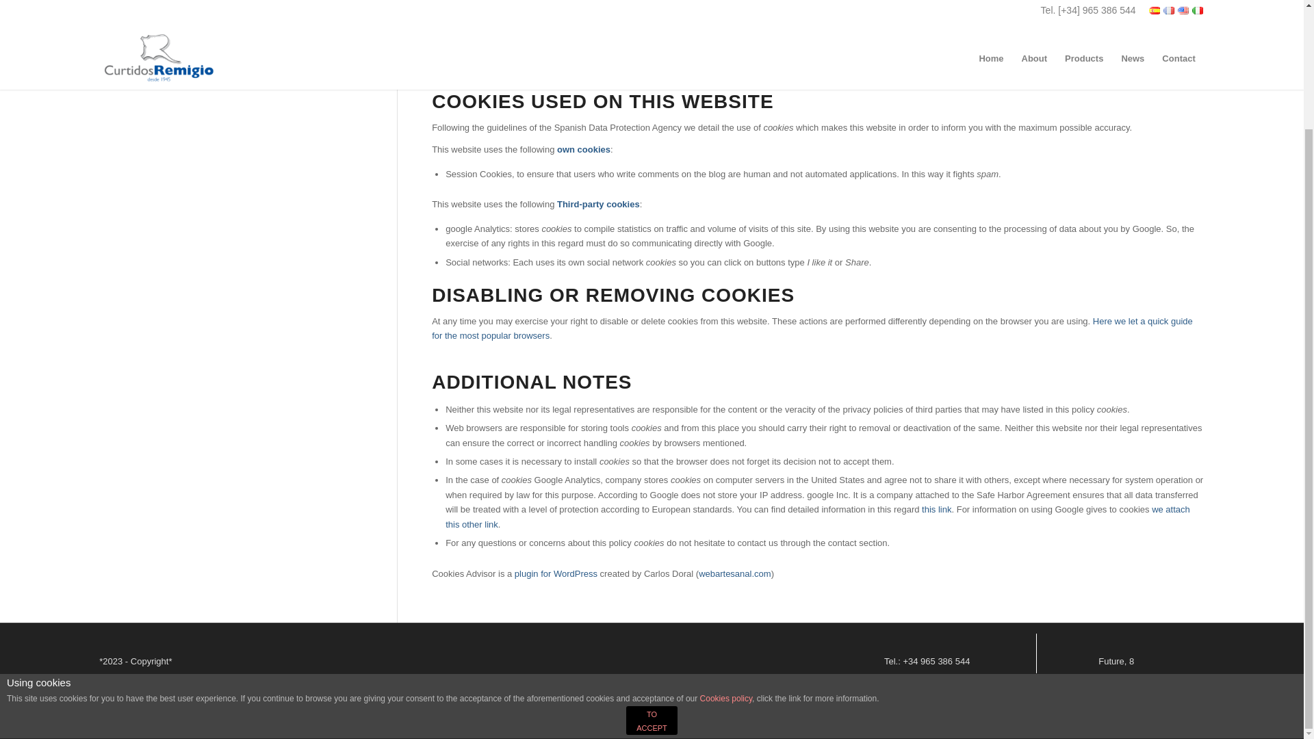  I want to click on please be directed to this link., so click(665, 55).